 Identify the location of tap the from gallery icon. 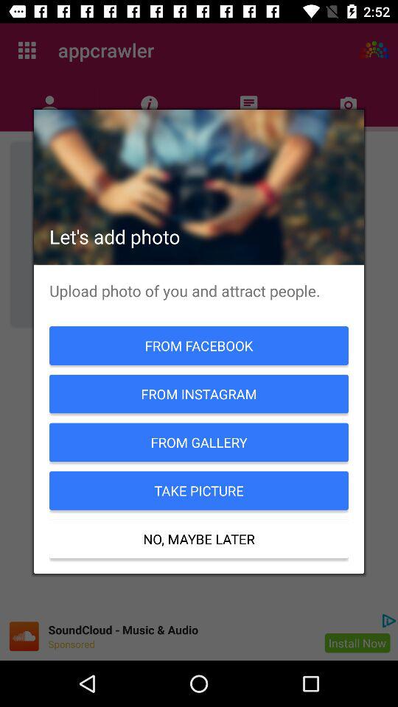
(199, 442).